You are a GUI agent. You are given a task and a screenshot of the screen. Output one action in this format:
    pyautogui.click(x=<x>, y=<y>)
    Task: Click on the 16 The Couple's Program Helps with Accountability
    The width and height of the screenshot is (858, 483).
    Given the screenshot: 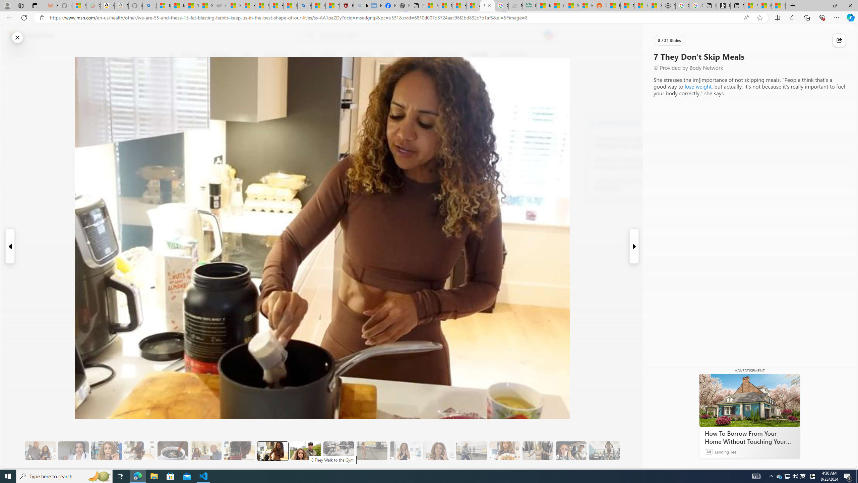 What is the action you would take?
    pyautogui.click(x=571, y=451)
    